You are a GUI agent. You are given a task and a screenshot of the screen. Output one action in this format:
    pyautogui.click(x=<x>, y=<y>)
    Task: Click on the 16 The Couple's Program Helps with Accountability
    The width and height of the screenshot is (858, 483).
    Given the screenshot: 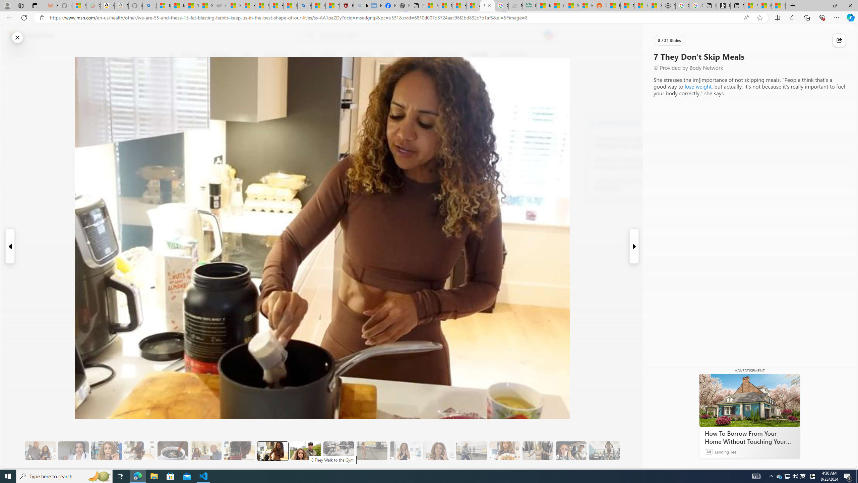 What is the action you would take?
    pyautogui.click(x=571, y=451)
    